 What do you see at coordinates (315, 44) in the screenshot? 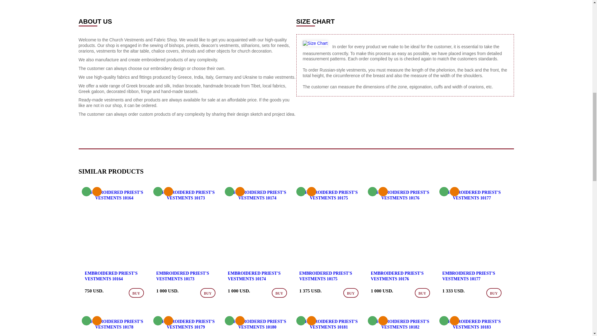
I see `Size Chart` at bounding box center [315, 44].